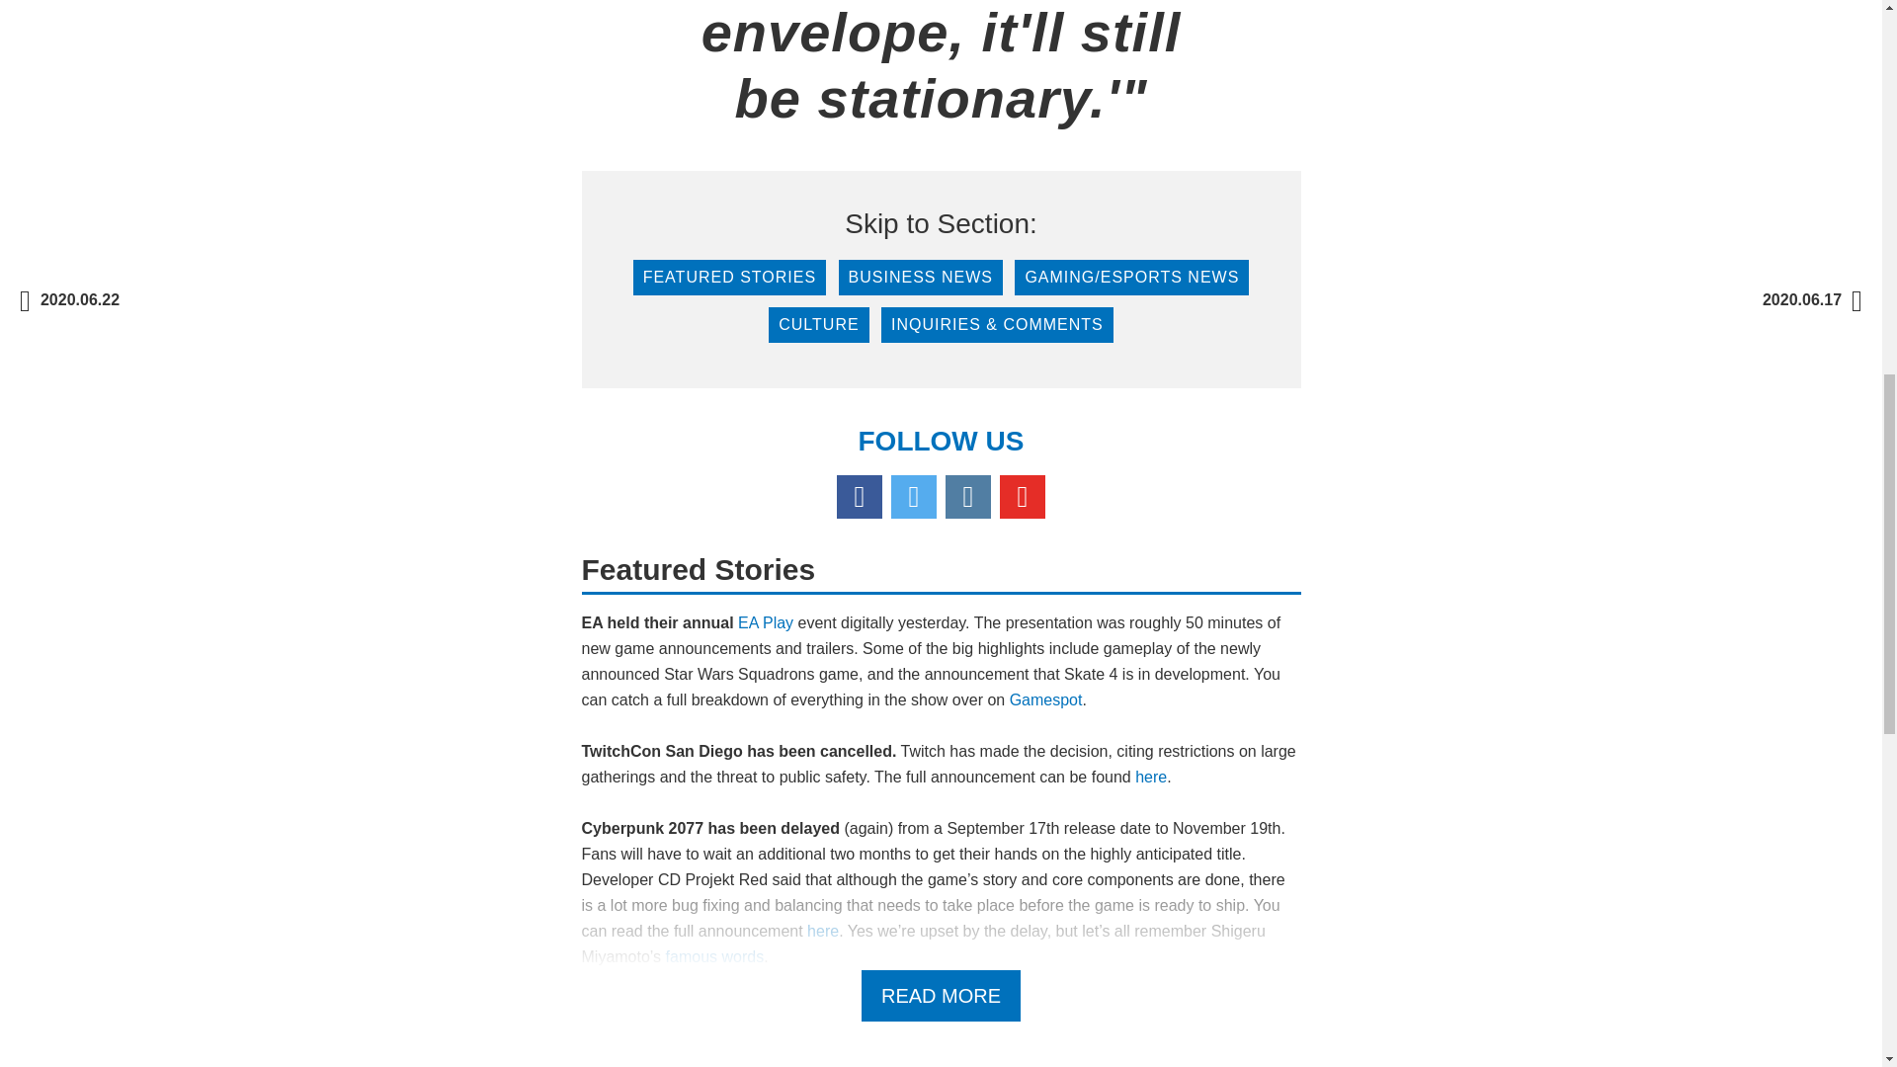 This screenshot has height=1067, width=1897. What do you see at coordinates (941, 995) in the screenshot?
I see `READ MORE` at bounding box center [941, 995].